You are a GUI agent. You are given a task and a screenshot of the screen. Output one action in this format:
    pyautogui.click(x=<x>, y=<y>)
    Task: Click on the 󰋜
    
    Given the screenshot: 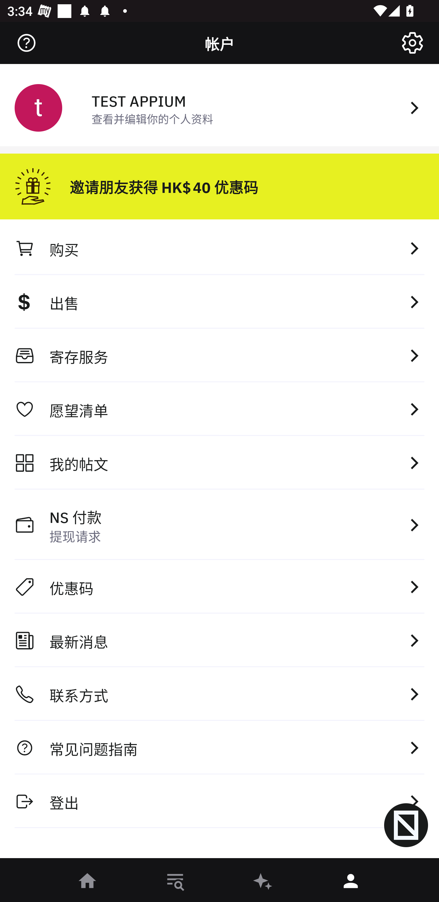 What is the action you would take?
    pyautogui.click(x=88, y=882)
    